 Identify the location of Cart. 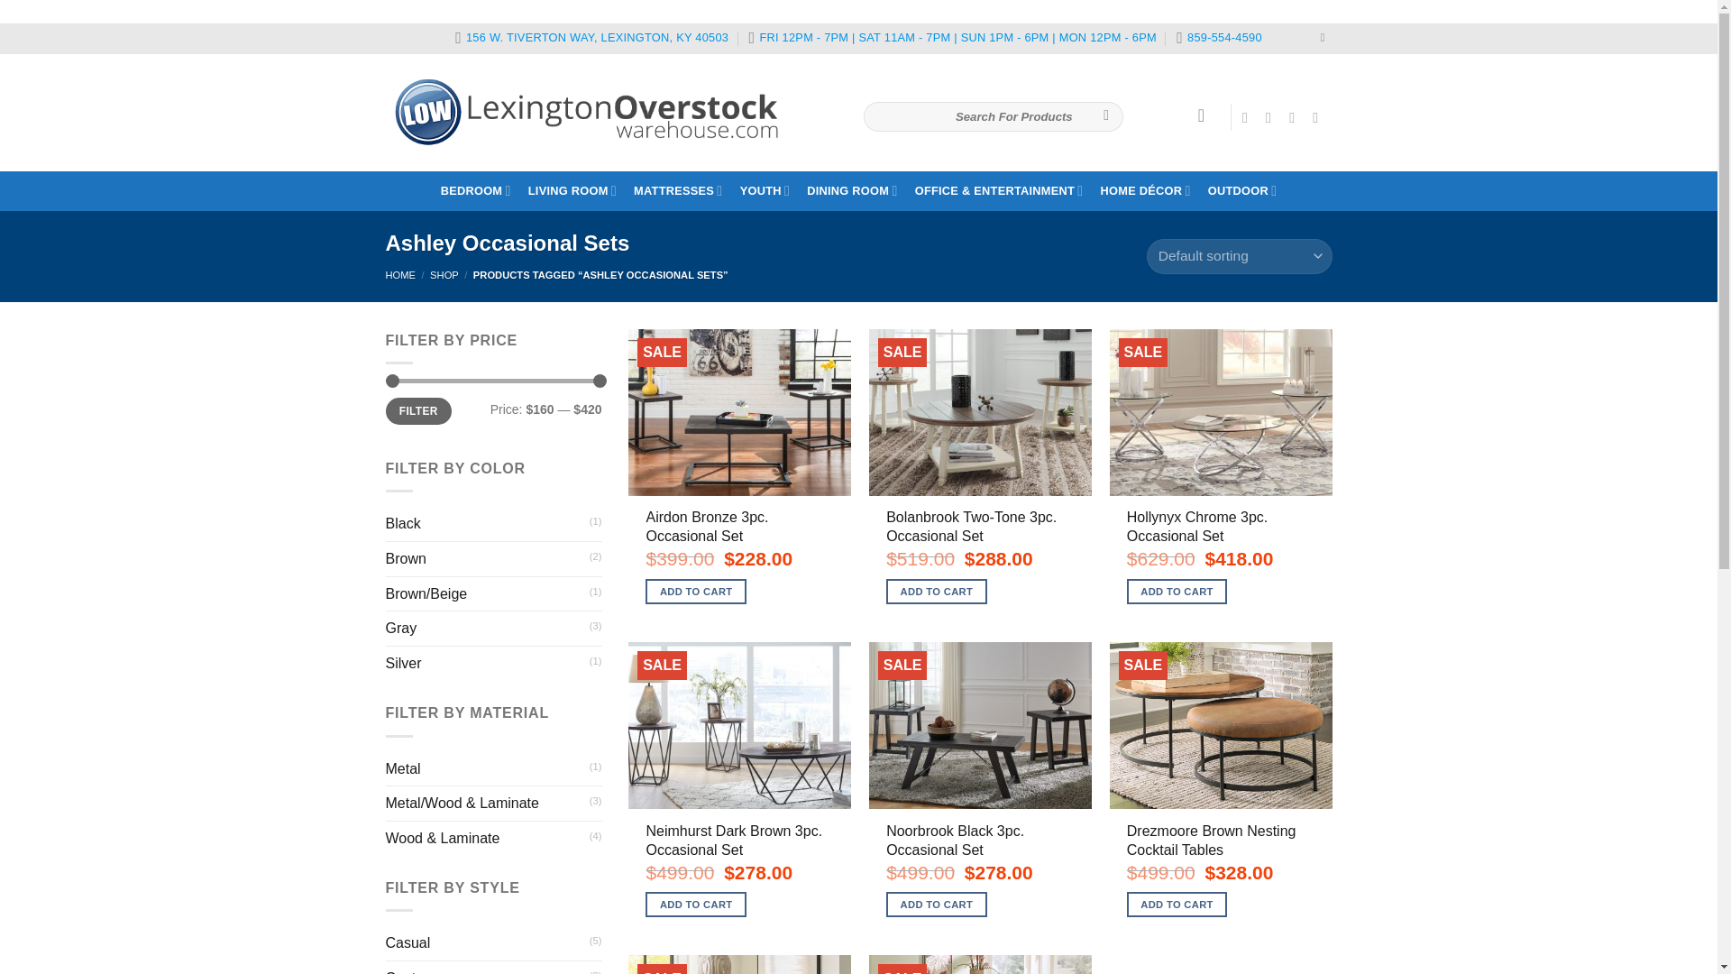
(1206, 115).